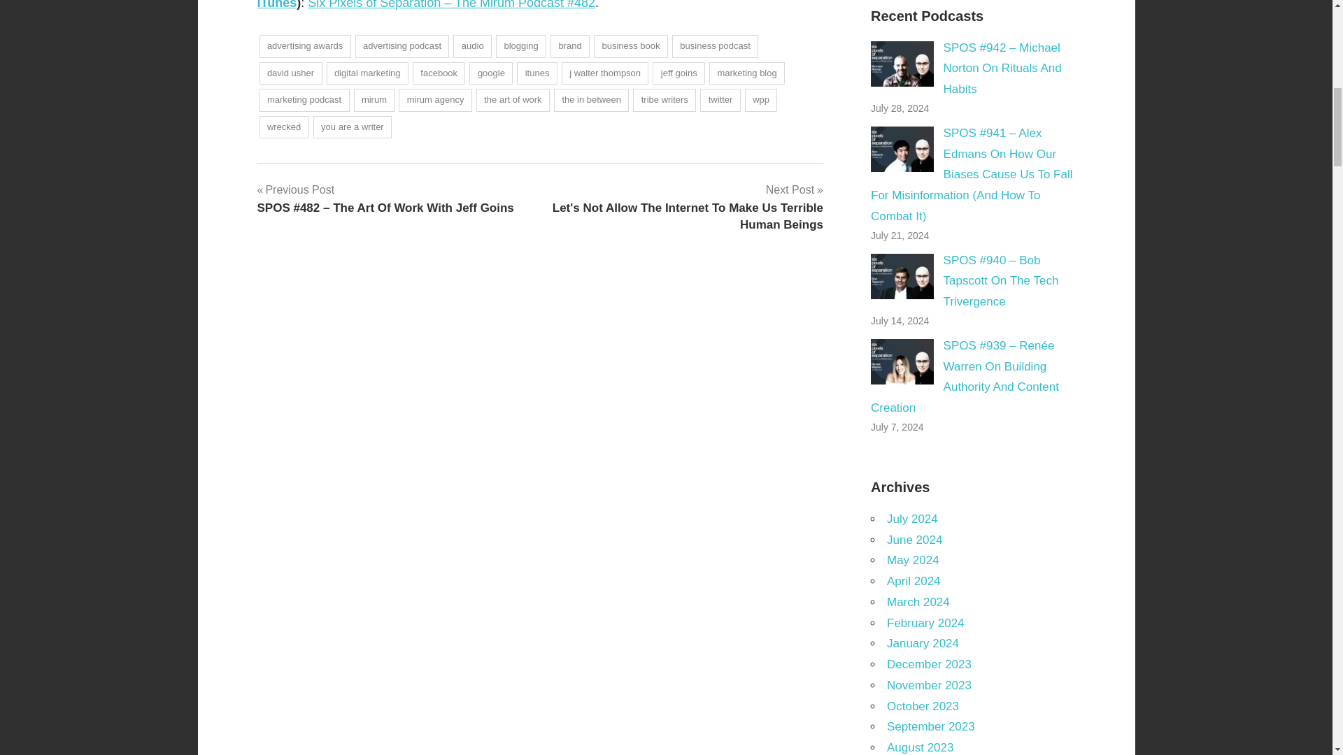  What do you see at coordinates (533, 5) in the screenshot?
I see `subscribe via iTunes` at bounding box center [533, 5].